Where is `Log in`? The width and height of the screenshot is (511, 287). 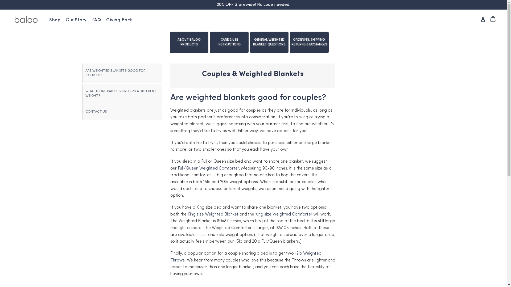 Log in is located at coordinates (483, 19).